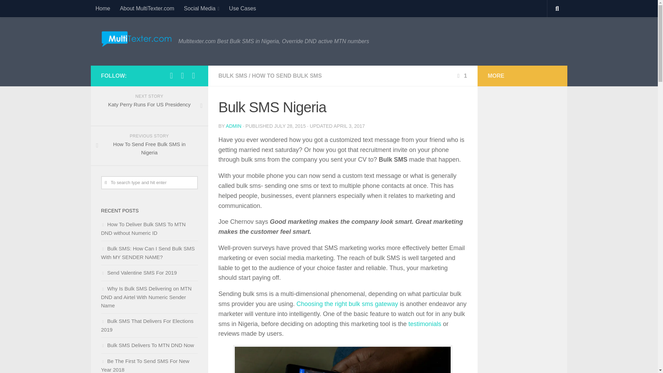 This screenshot has height=373, width=663. Describe the element at coordinates (425, 324) in the screenshot. I see `bulk sms reviews` at that location.